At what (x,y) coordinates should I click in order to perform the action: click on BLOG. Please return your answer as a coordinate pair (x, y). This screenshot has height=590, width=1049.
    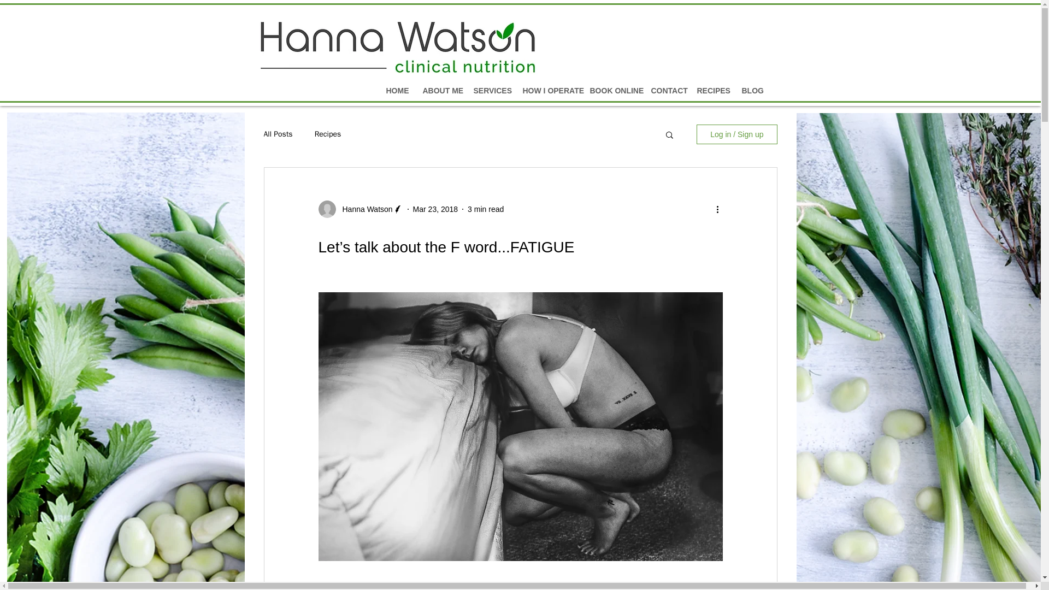
    Looking at the image, I should click on (751, 91).